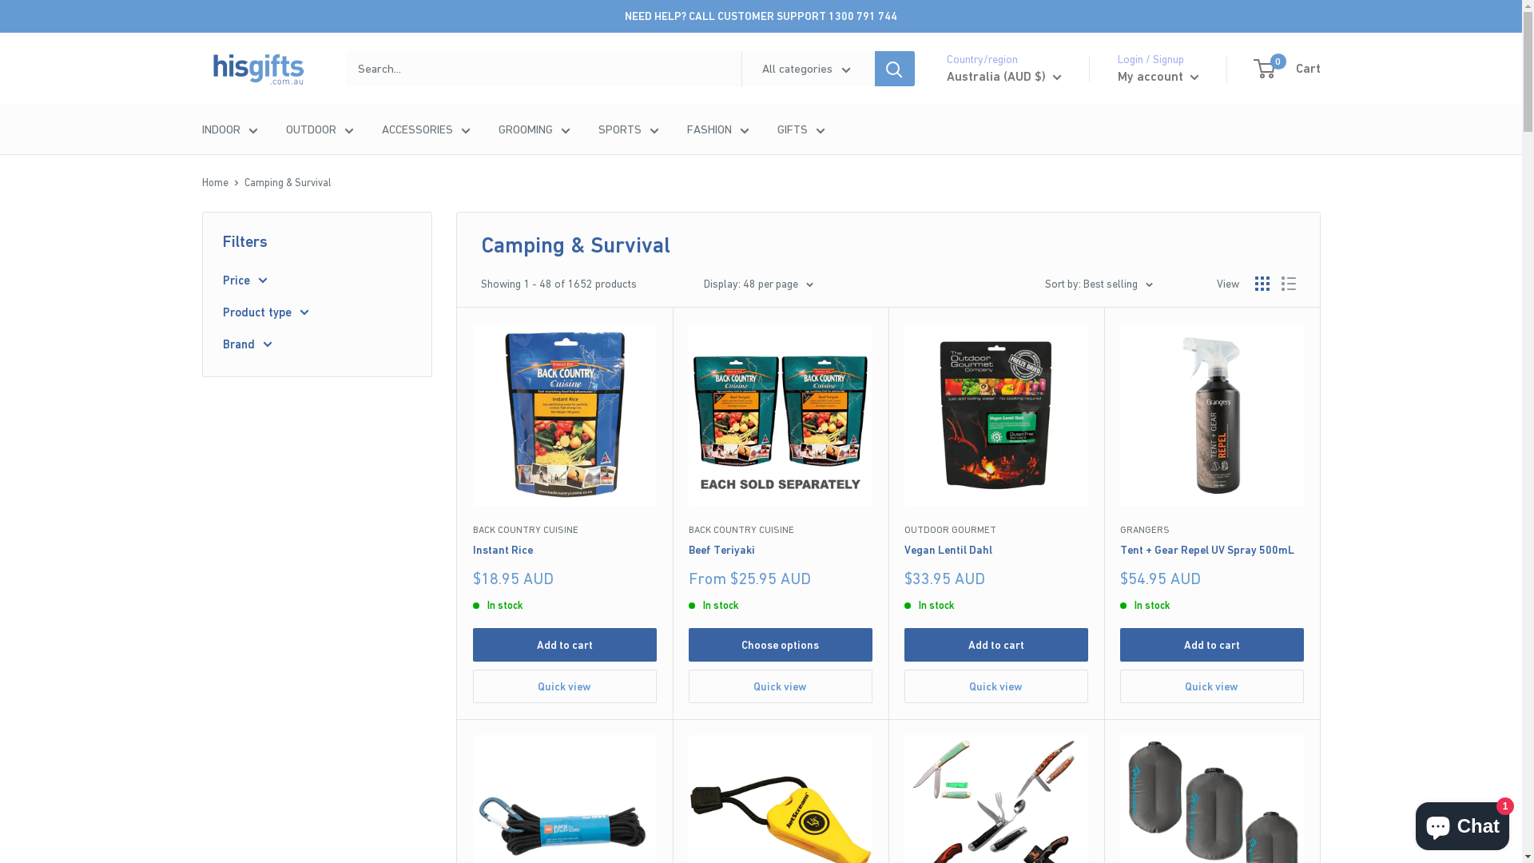 The image size is (1534, 863). Describe the element at coordinates (316, 312) in the screenshot. I see `Product type` at that location.